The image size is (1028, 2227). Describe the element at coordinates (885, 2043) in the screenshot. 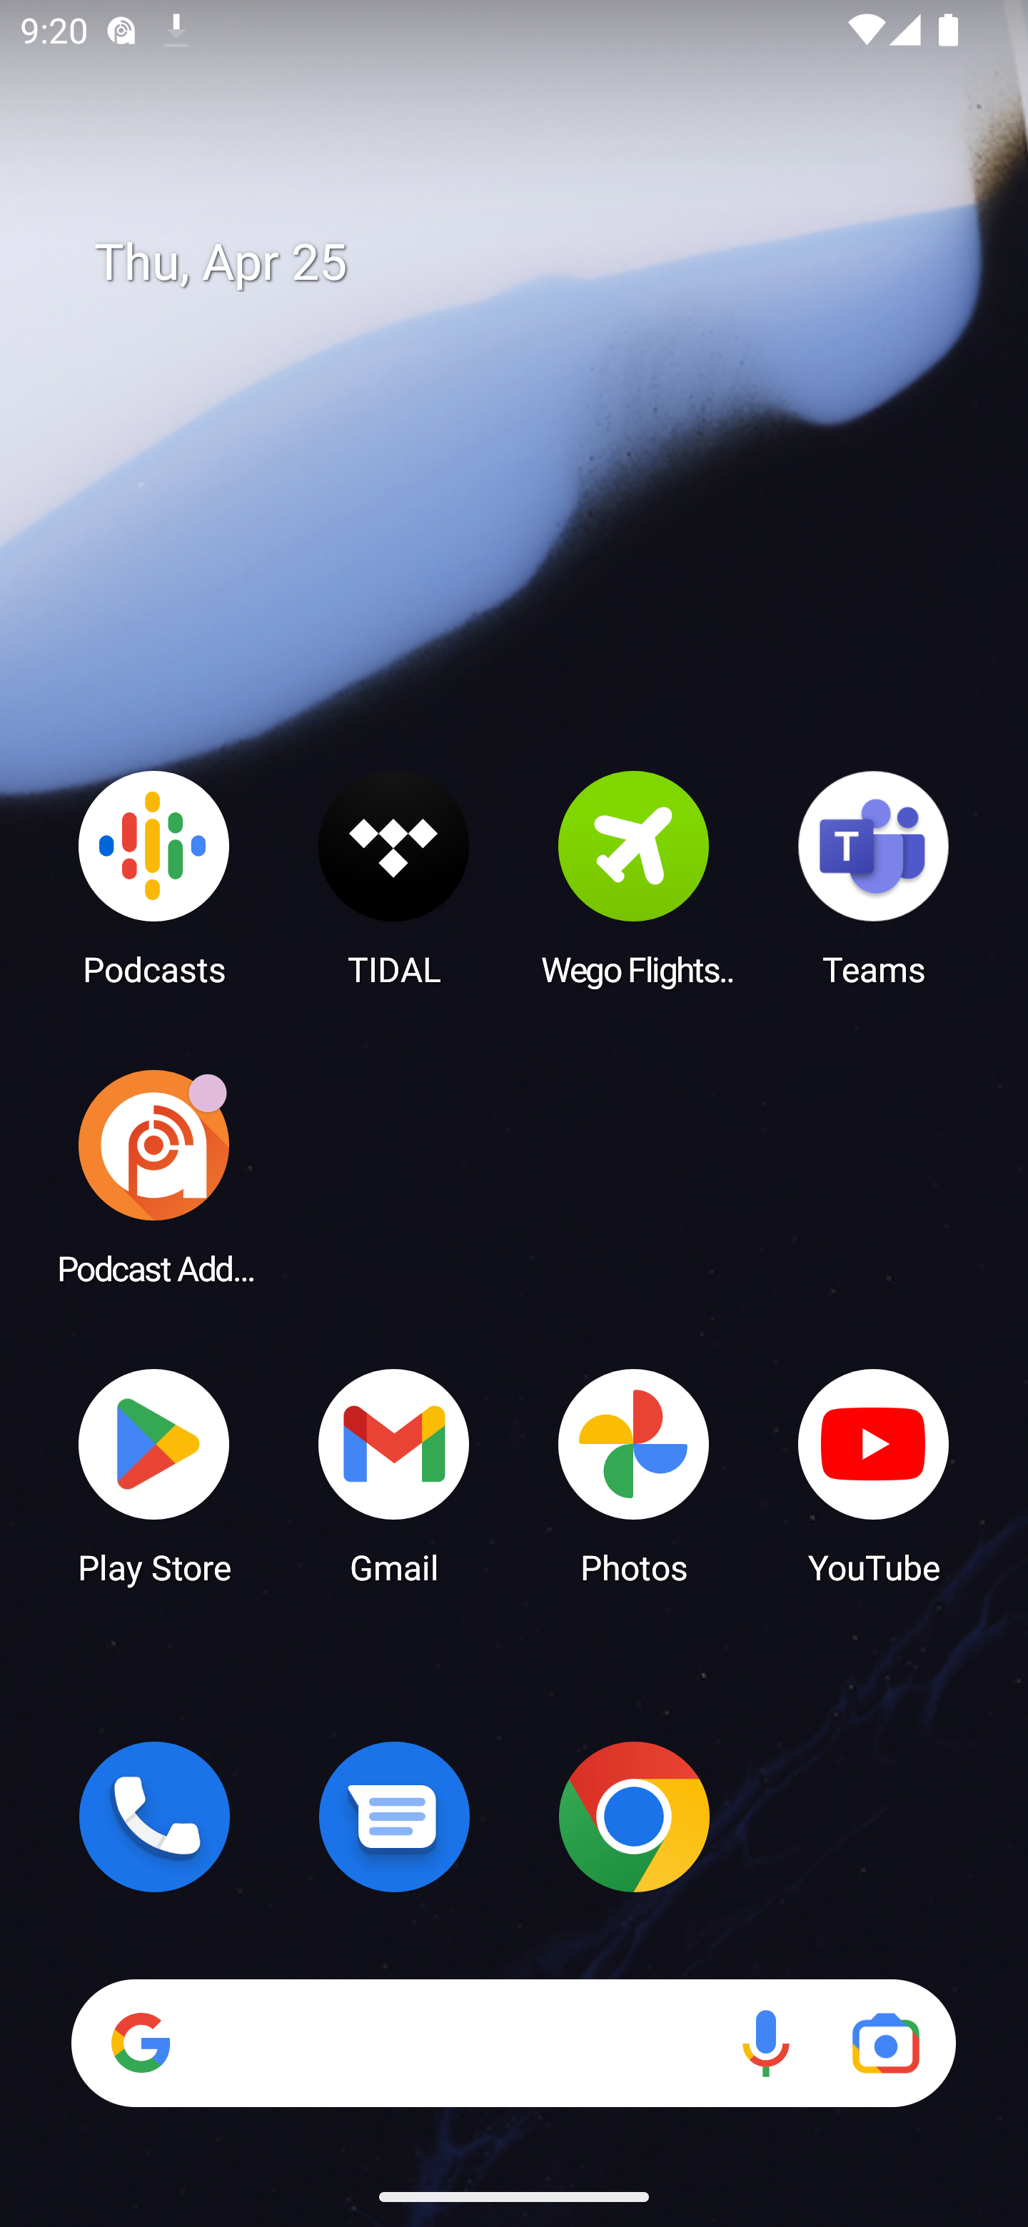

I see `Google Lens` at that location.